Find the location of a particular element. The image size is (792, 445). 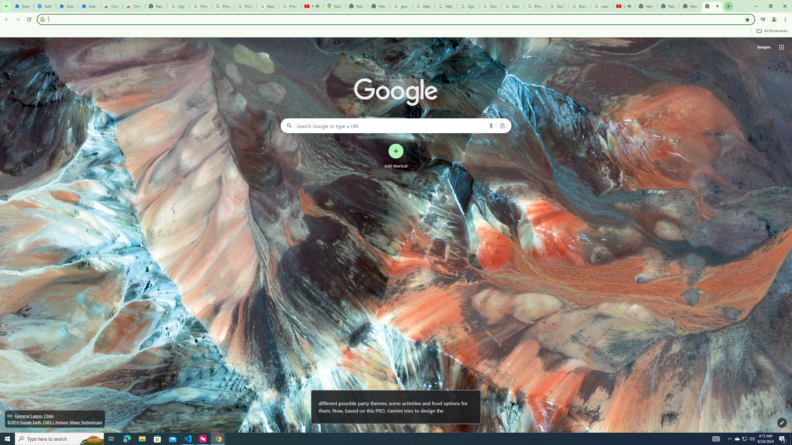

New Tab is located at coordinates (668, 6).